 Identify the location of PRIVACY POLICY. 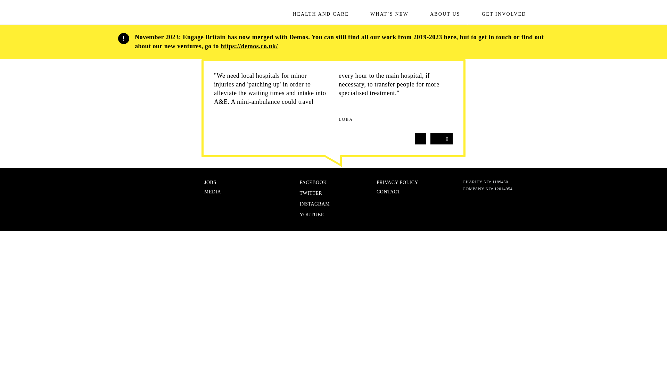
(306, 193).